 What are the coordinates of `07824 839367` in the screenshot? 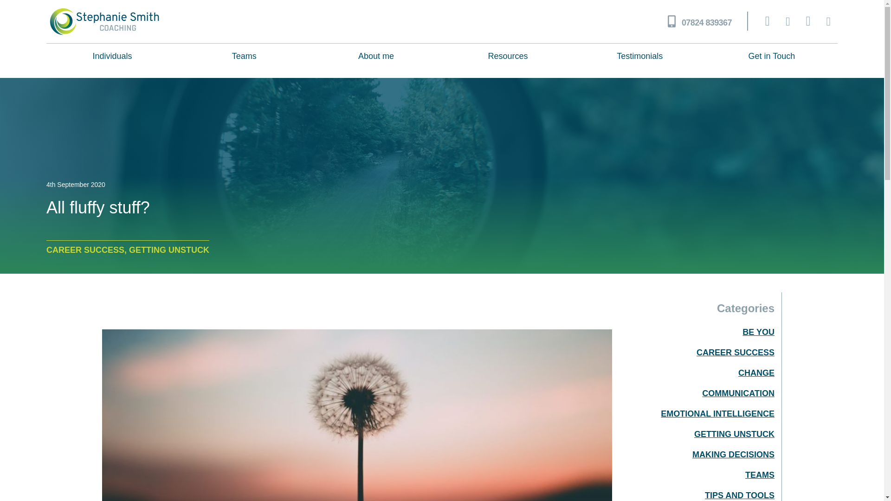 It's located at (706, 22).